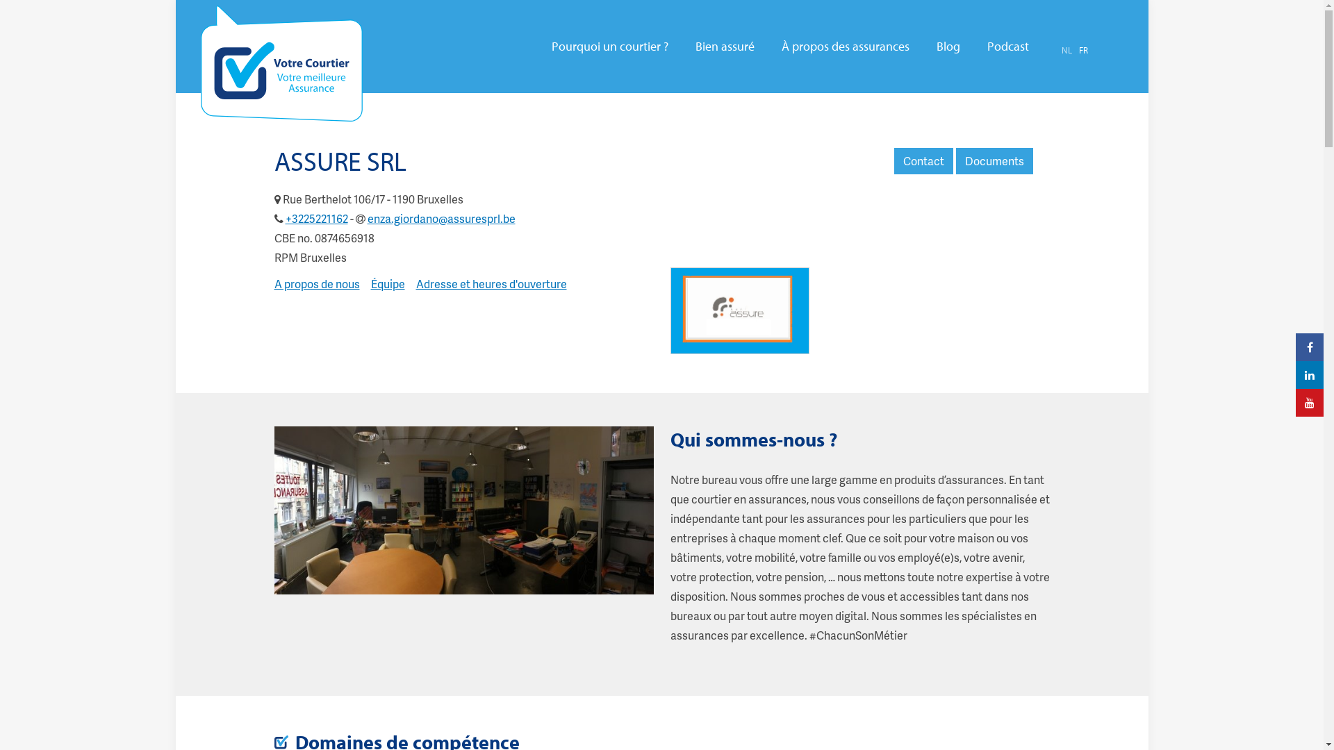 The width and height of the screenshot is (1334, 750). Describe the element at coordinates (440, 218) in the screenshot. I see `enza.giordano@assuresprl.be` at that location.